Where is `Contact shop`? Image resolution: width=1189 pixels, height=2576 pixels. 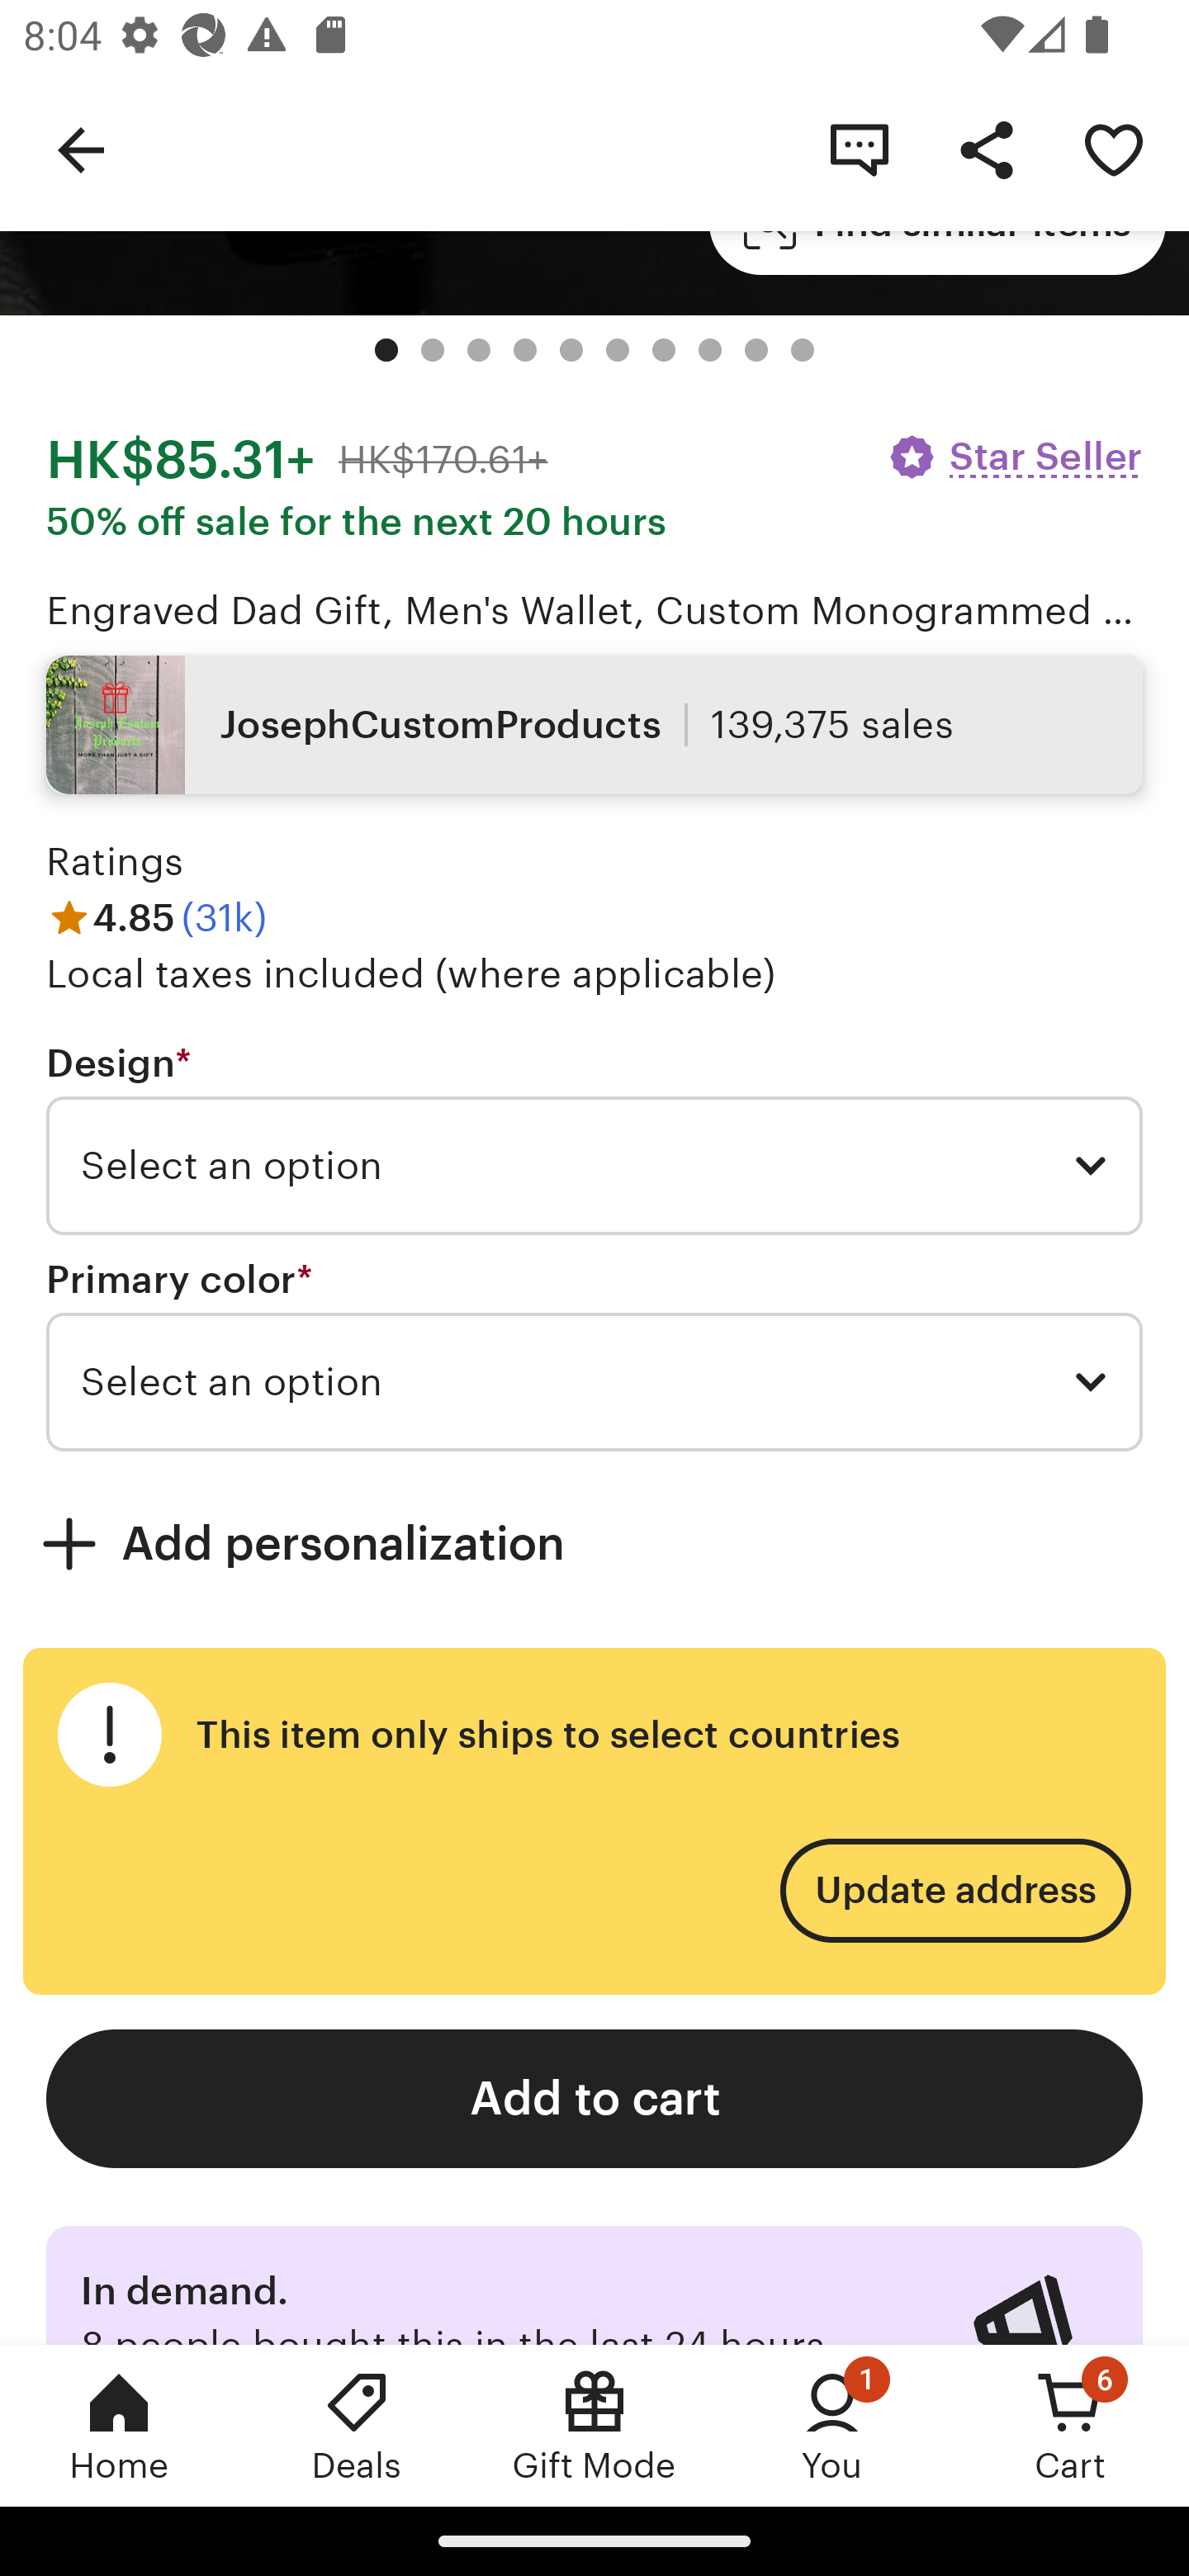 Contact shop is located at coordinates (859, 149).